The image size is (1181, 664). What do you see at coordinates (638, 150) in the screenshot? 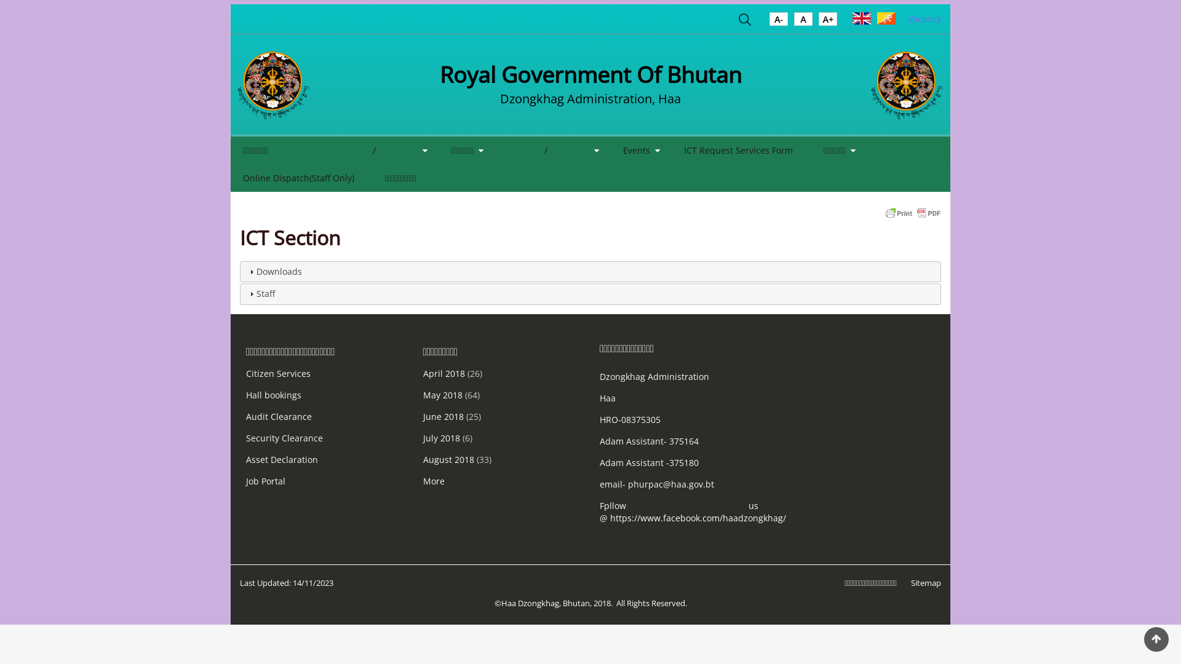
I see `Events` at bounding box center [638, 150].